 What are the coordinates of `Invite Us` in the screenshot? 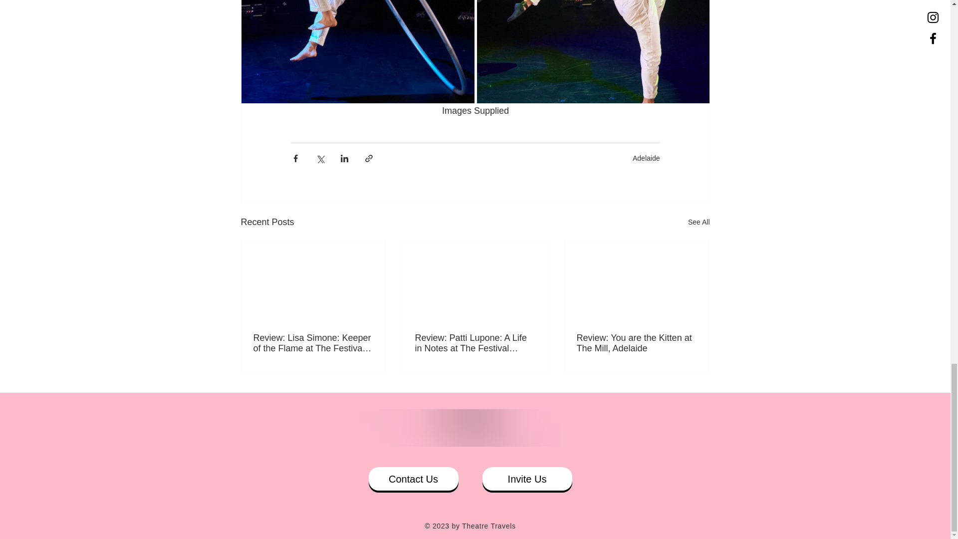 It's located at (527, 479).